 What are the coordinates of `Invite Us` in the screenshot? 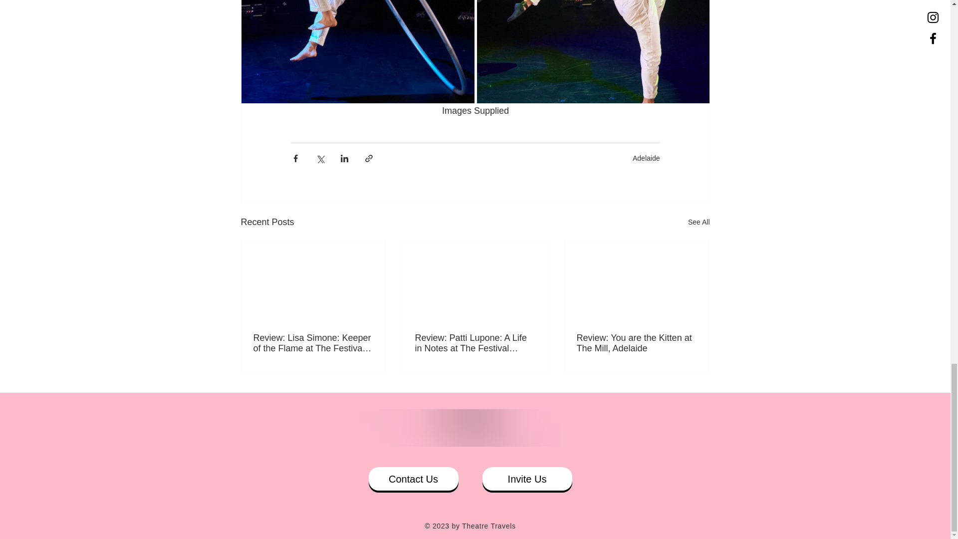 It's located at (527, 479).